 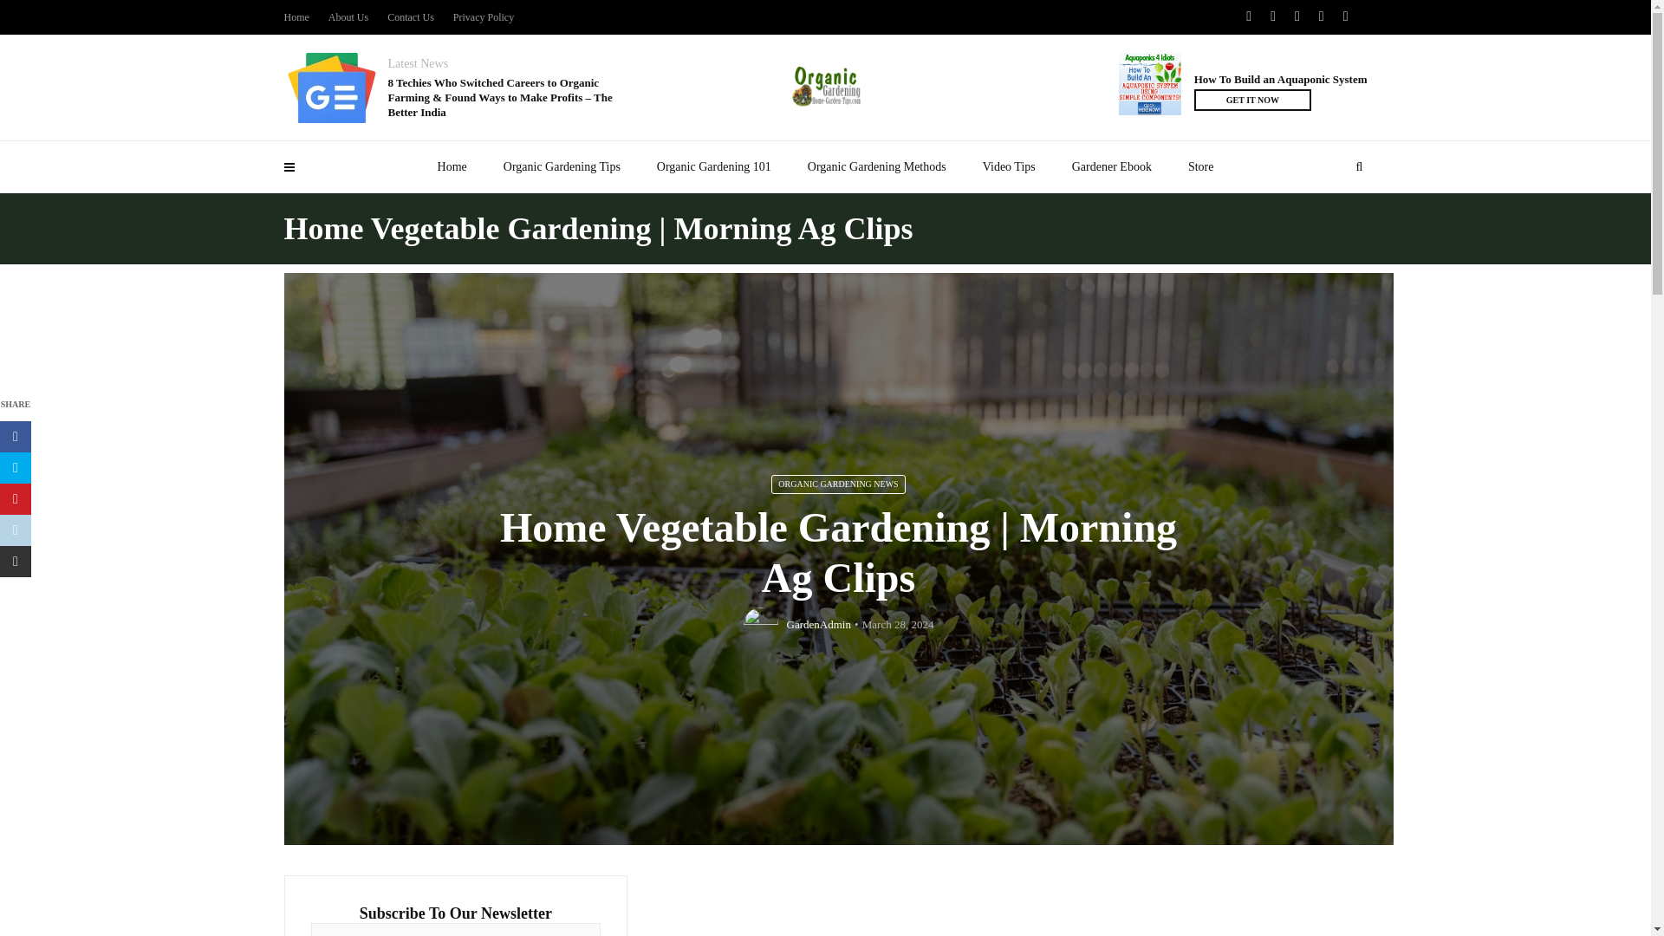 What do you see at coordinates (1111, 166) in the screenshot?
I see `Gardener Ebook` at bounding box center [1111, 166].